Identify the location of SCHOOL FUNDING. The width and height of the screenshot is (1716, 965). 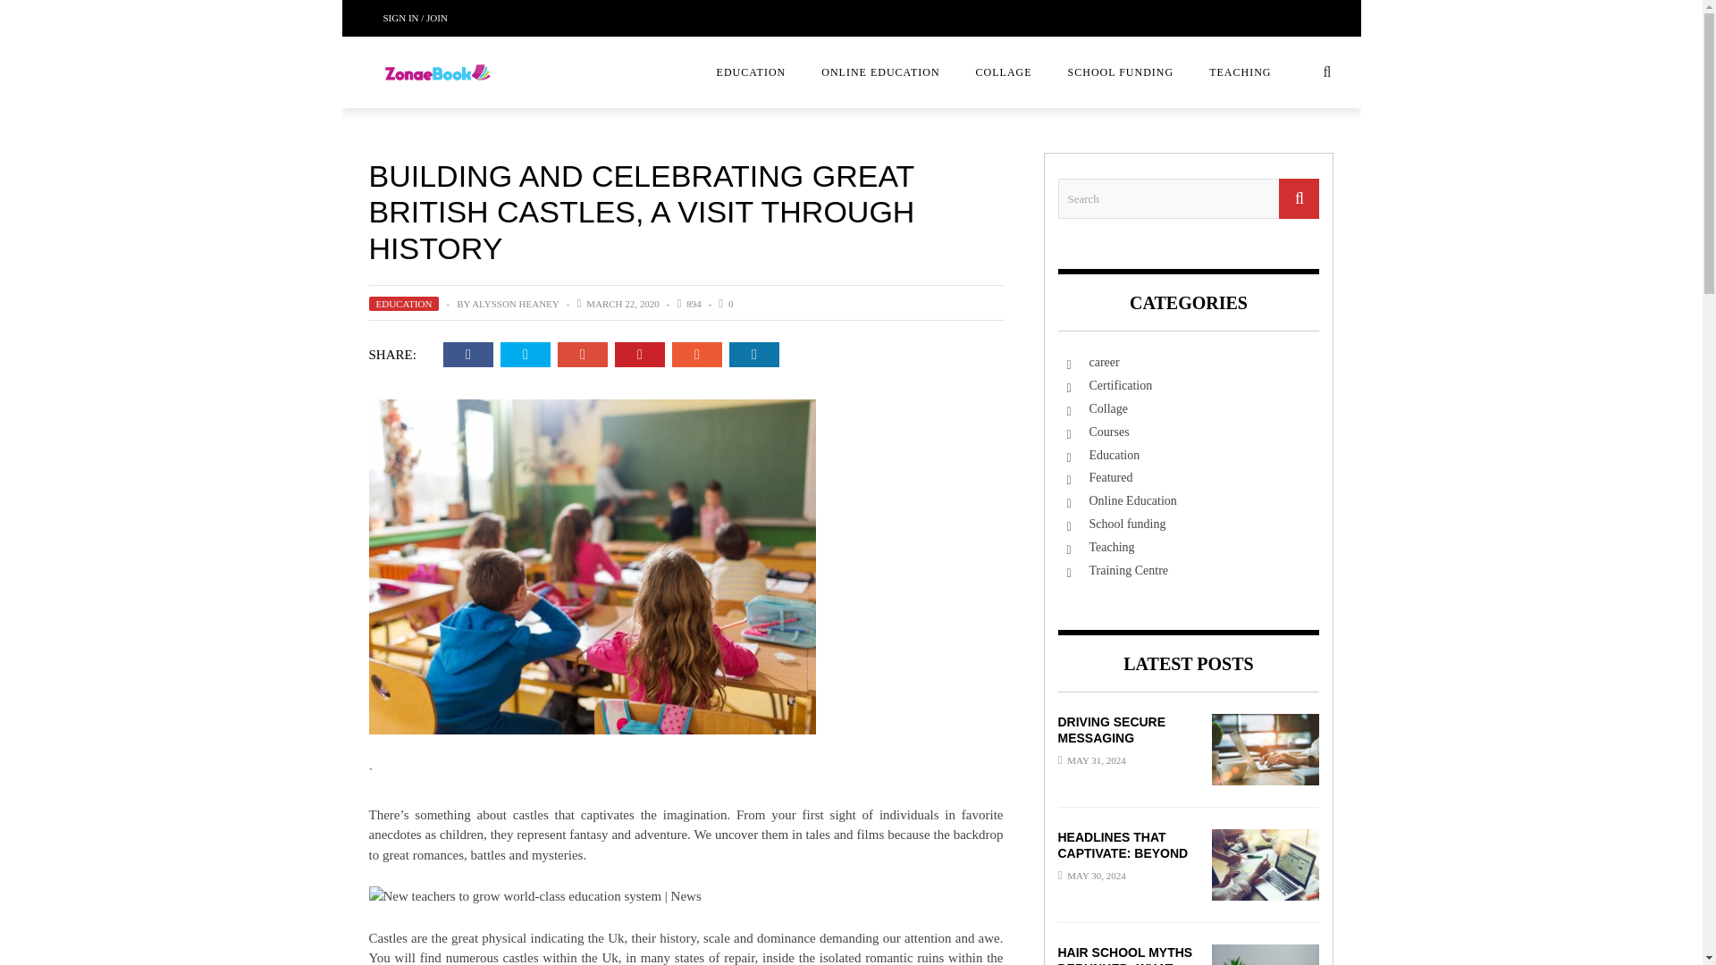
(1121, 71).